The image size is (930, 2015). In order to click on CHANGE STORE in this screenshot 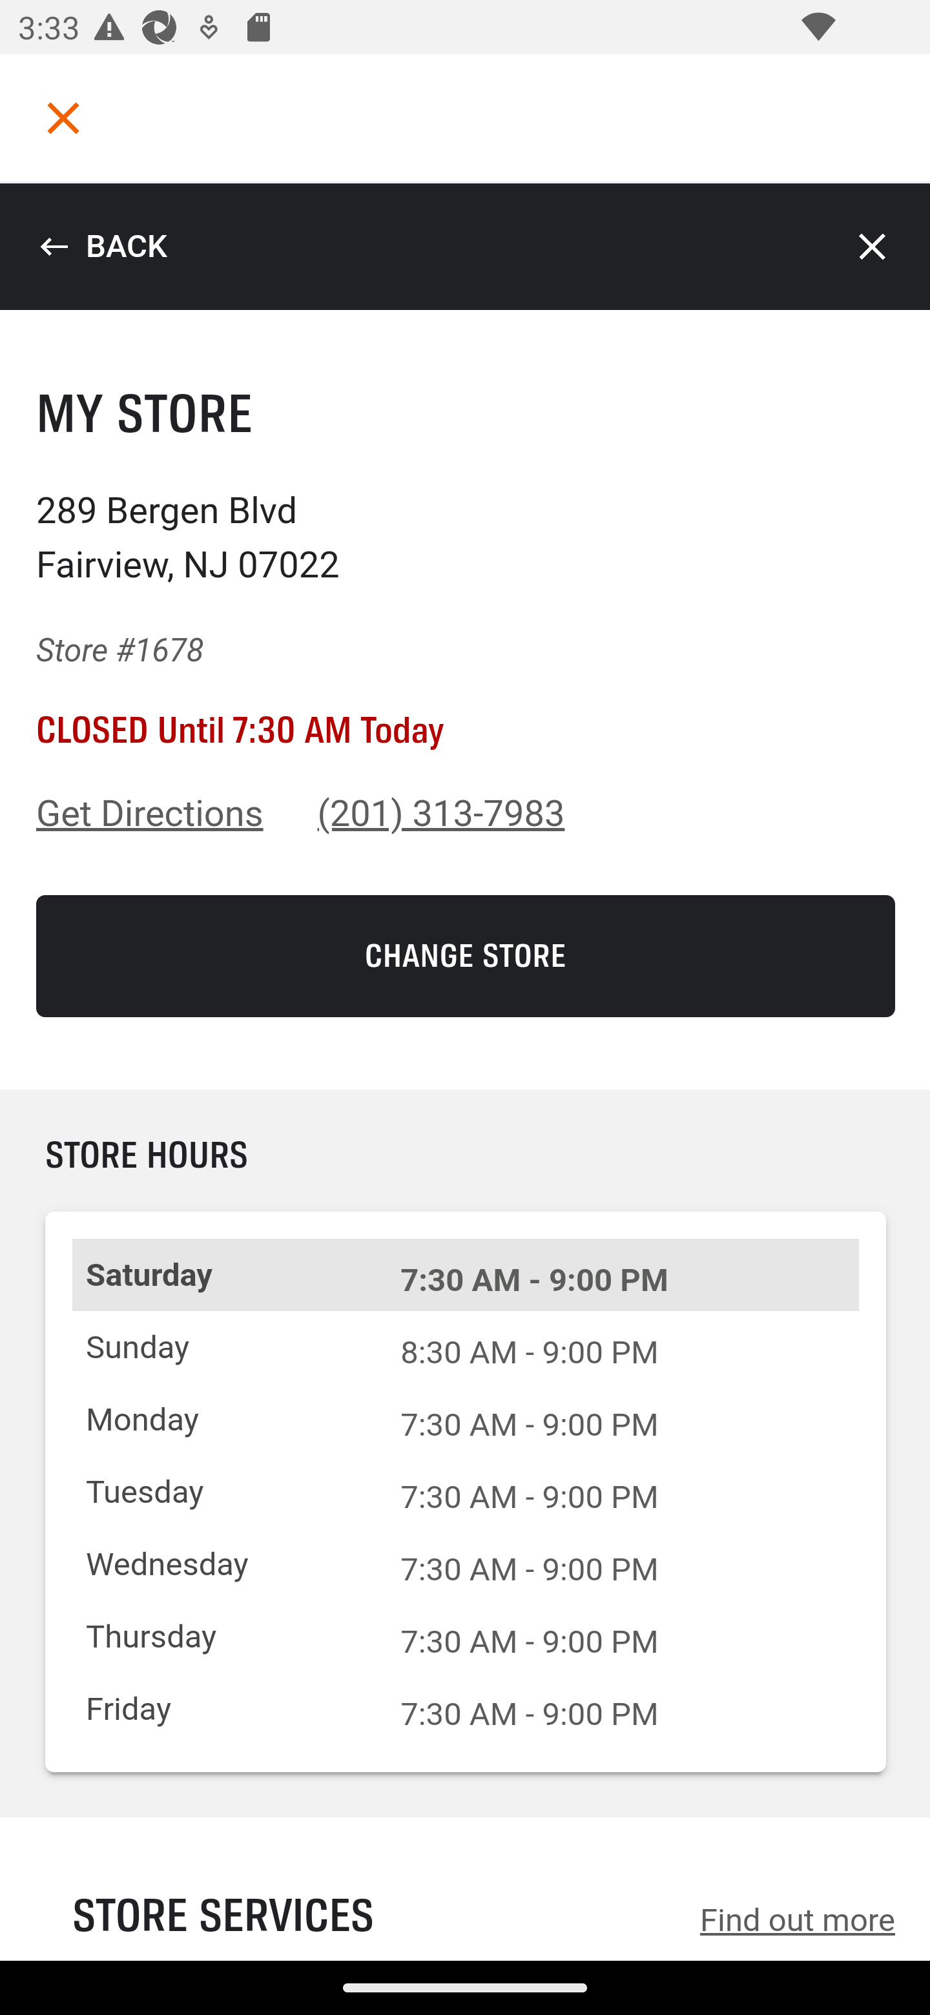, I will do `click(466, 956)`.